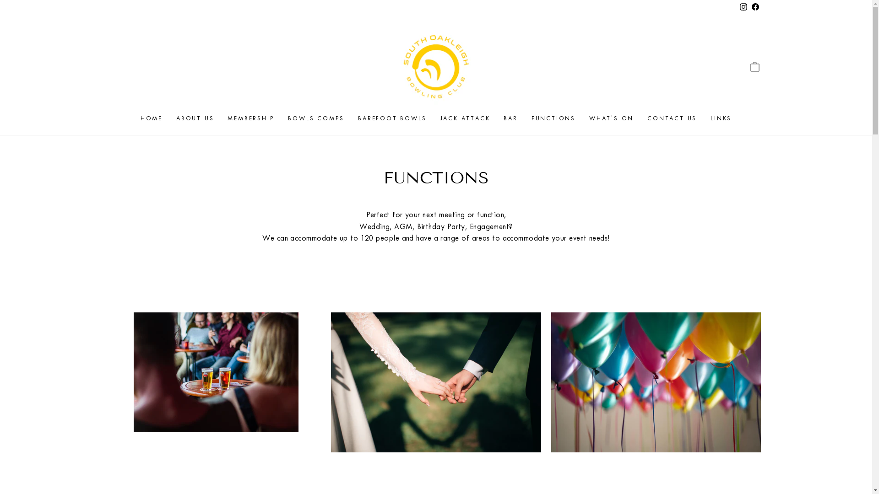 This screenshot has height=494, width=879. What do you see at coordinates (743, 7) in the screenshot?
I see `Instagram` at bounding box center [743, 7].